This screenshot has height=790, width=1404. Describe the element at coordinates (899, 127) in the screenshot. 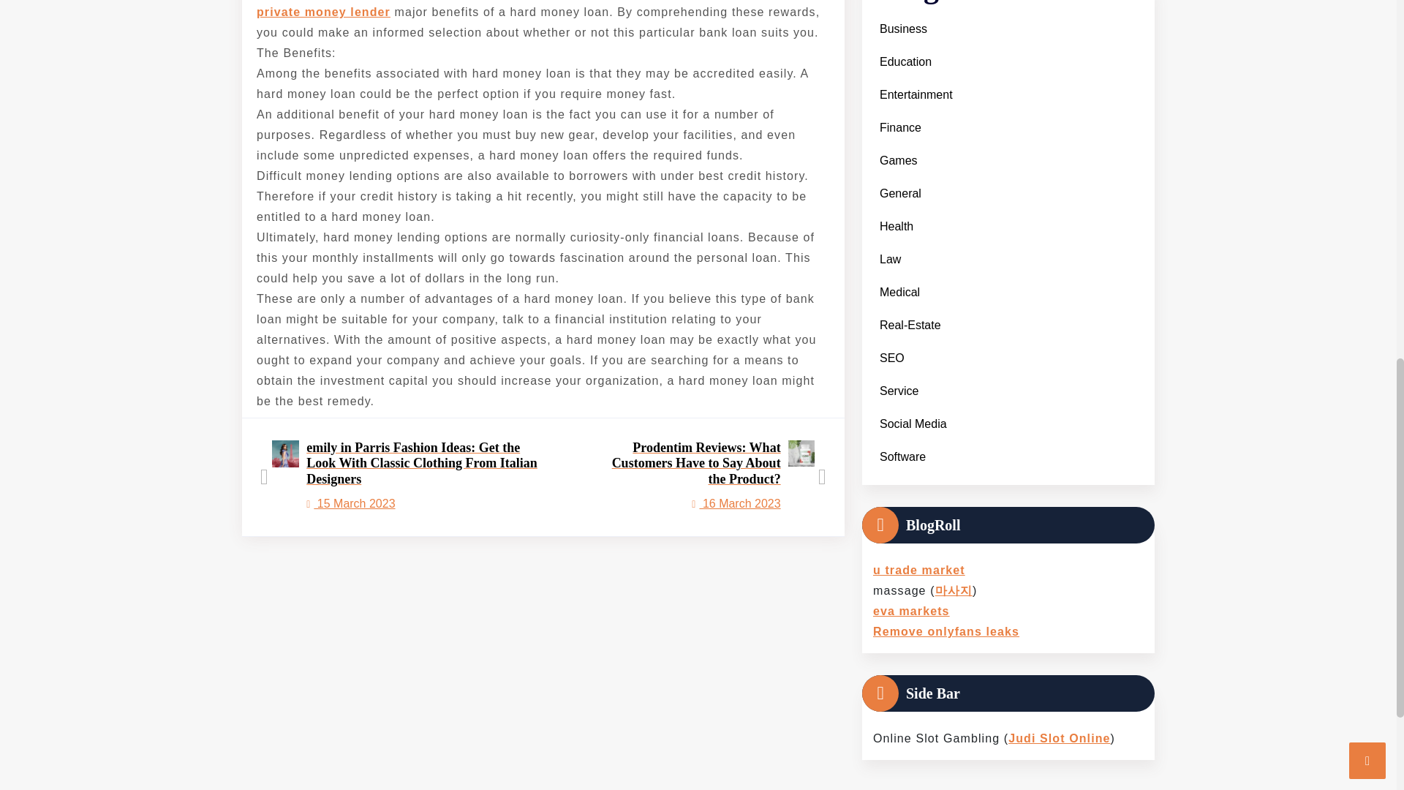

I see `Finance` at that location.